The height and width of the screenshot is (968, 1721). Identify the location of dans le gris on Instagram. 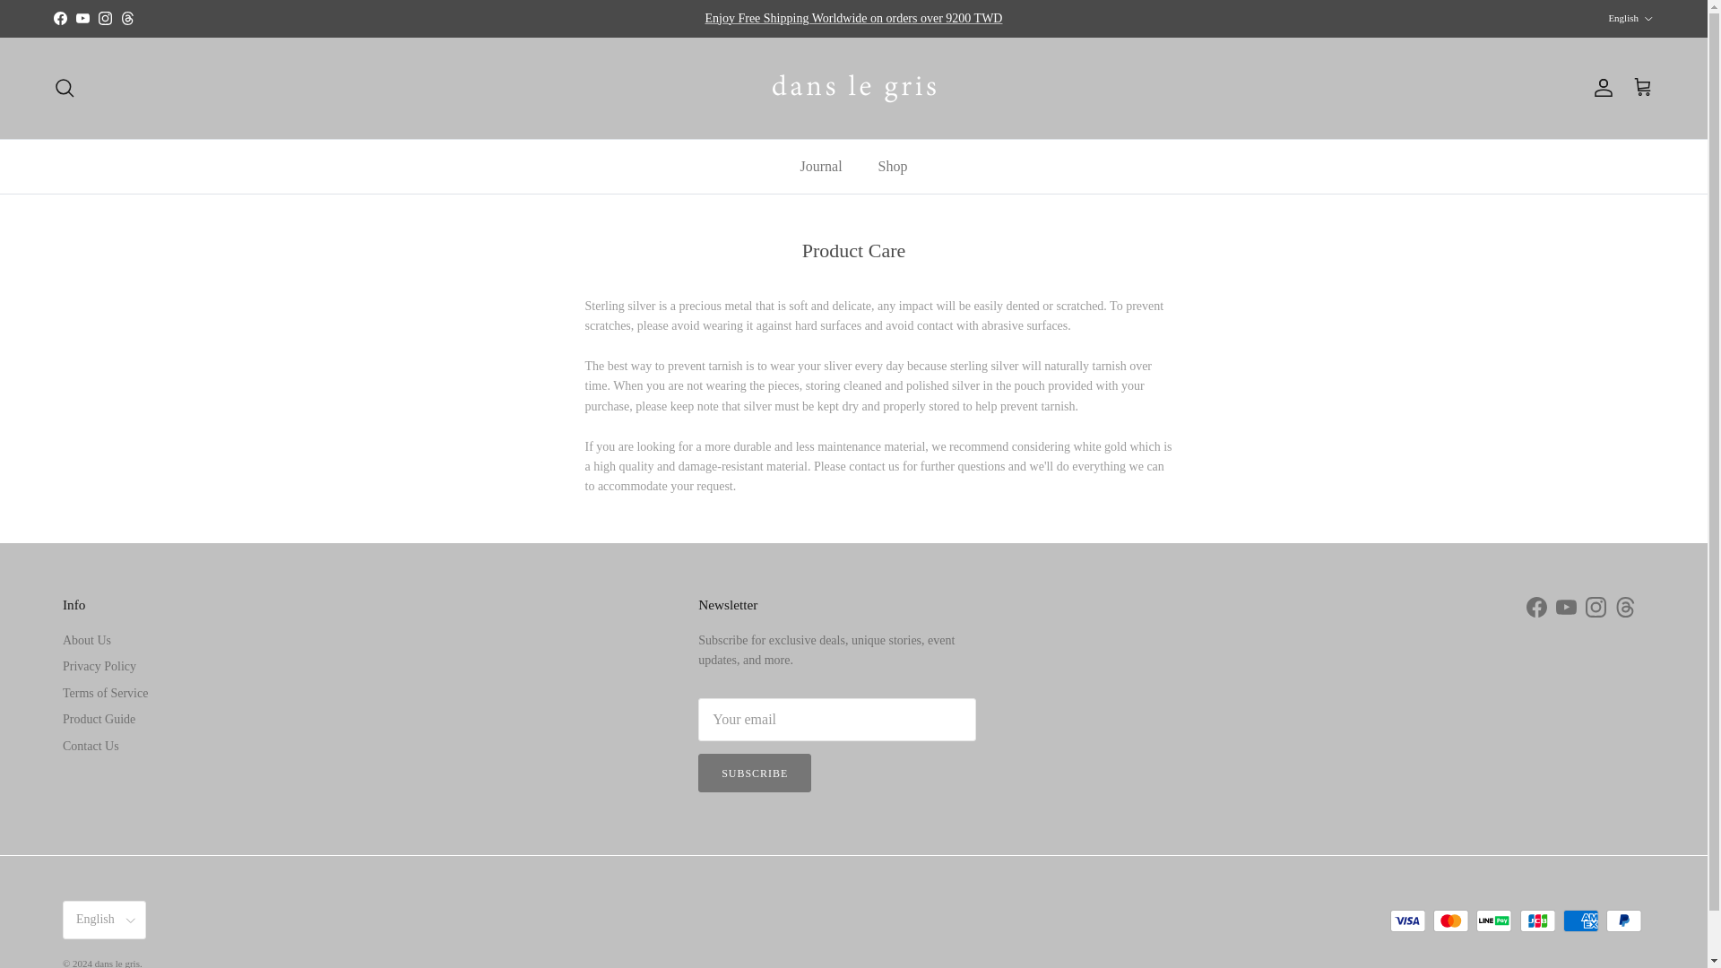
(1596, 608).